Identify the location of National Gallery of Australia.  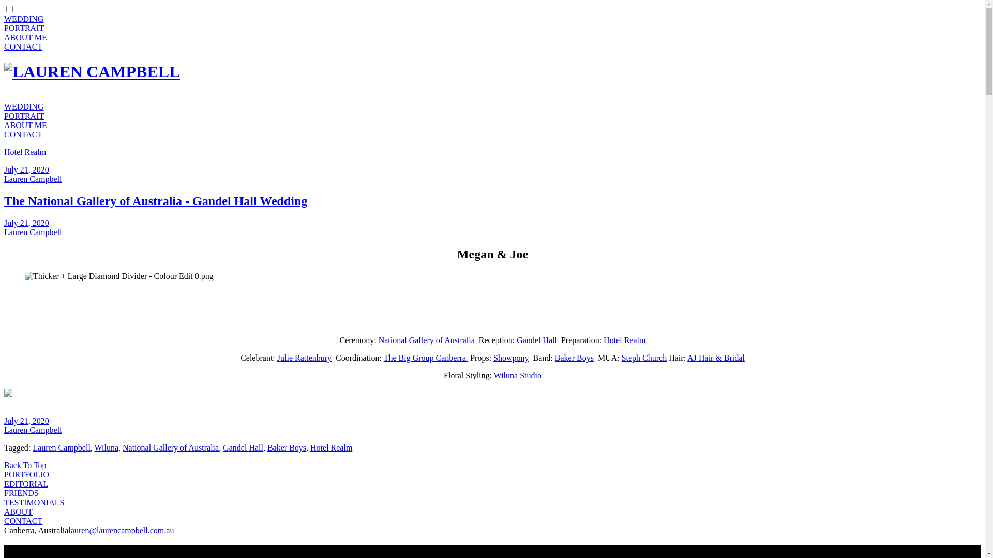
(427, 340).